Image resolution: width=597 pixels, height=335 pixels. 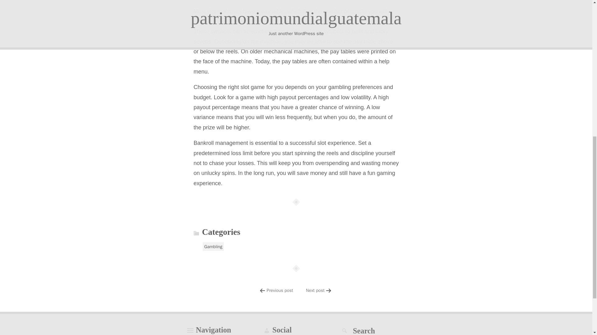 I want to click on Previous post, so click(x=280, y=290).